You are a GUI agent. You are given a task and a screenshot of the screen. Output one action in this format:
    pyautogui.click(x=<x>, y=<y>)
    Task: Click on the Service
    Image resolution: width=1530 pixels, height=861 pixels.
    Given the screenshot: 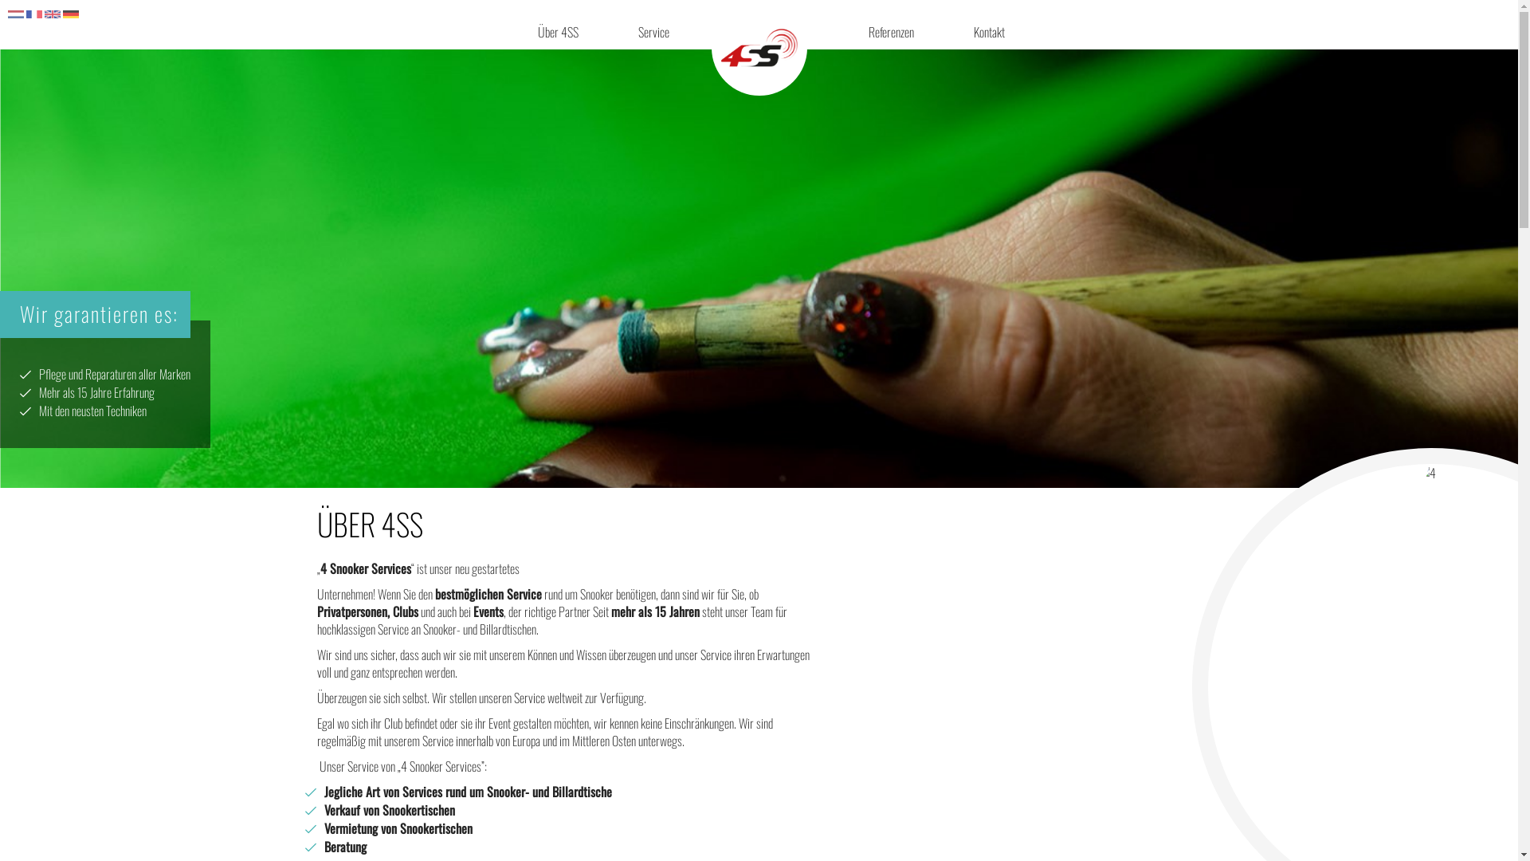 What is the action you would take?
    pyautogui.click(x=644, y=35)
    